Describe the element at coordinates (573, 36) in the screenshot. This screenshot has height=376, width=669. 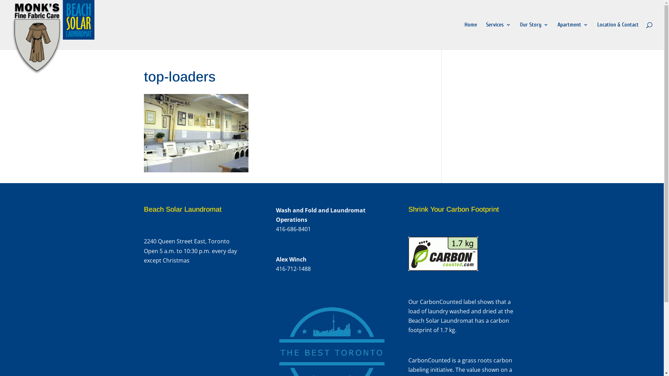
I see `Apartment` at that location.